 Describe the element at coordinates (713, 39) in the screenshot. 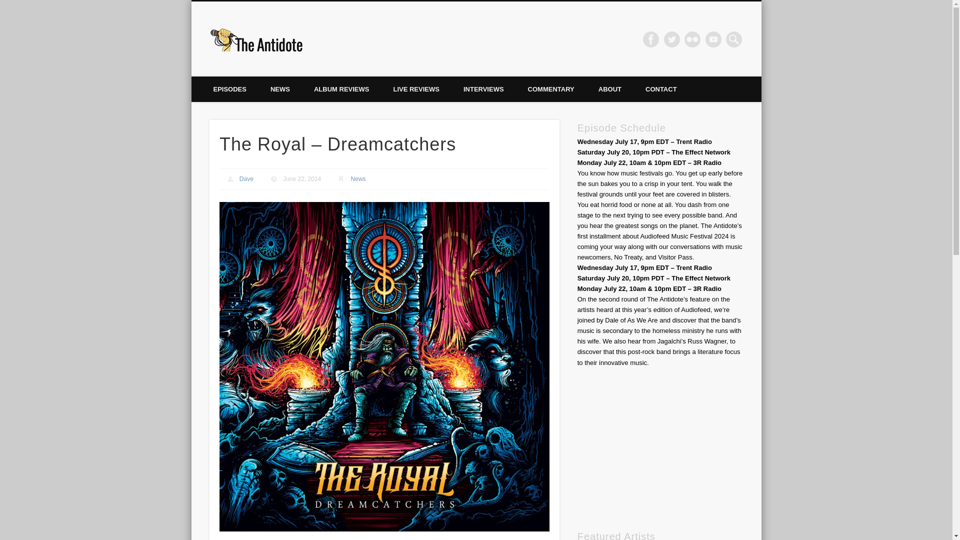

I see `Vimeo` at that location.